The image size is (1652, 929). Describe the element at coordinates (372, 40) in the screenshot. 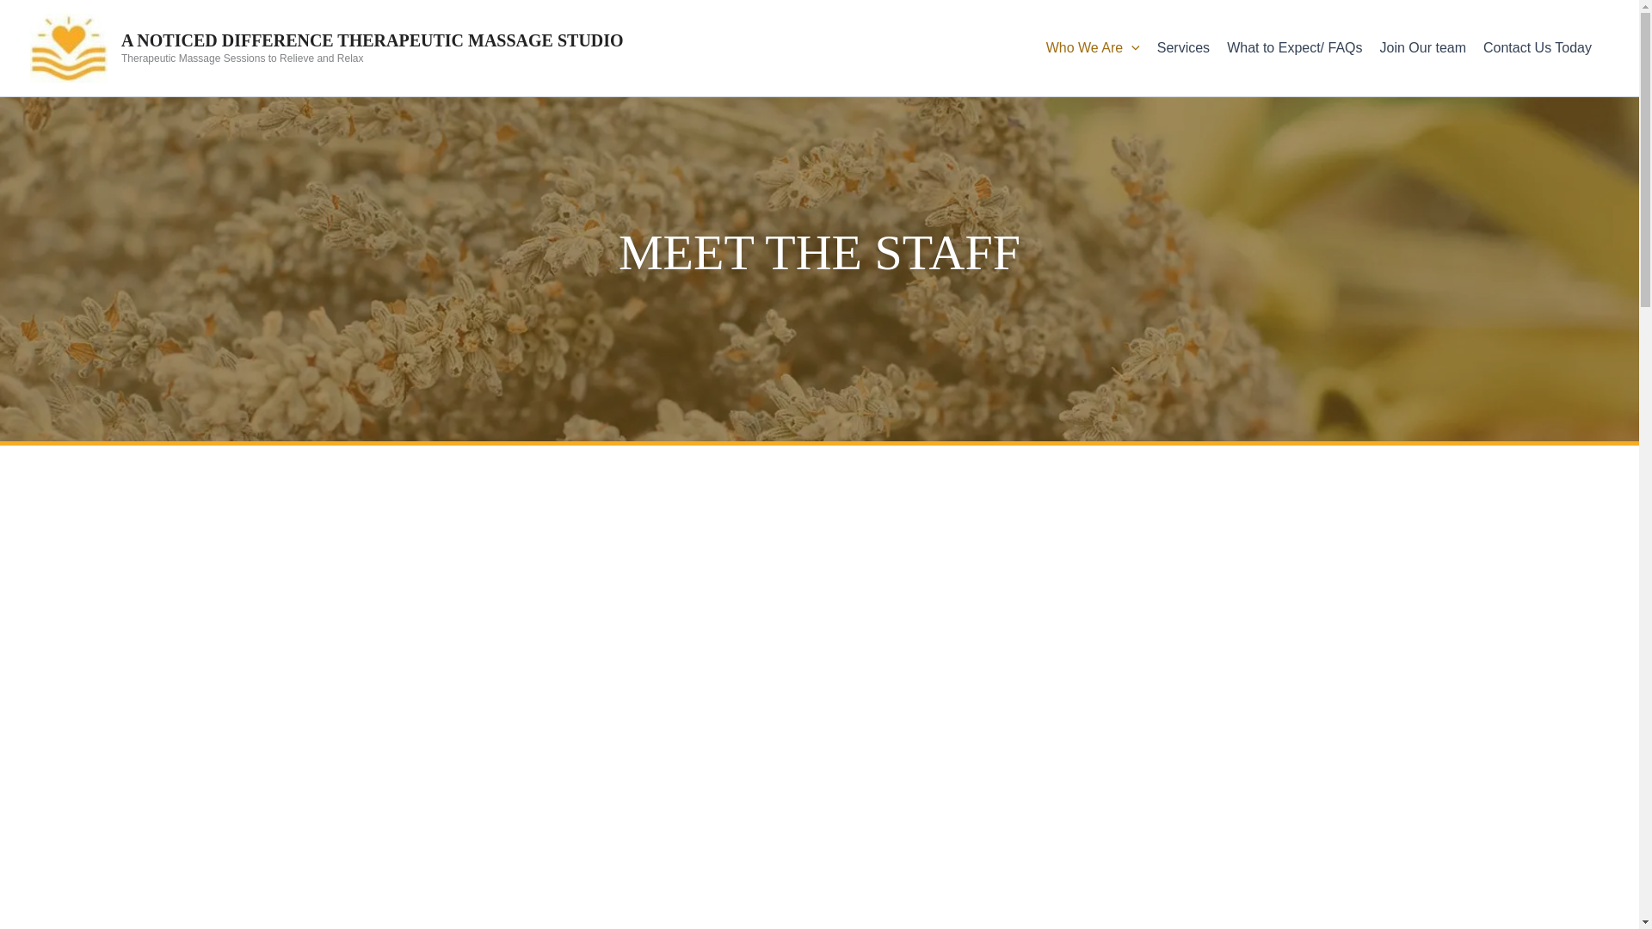

I see `A NOTICED DIFFERENCE THERAPEUTIC MASSAGE STUDIO` at that location.